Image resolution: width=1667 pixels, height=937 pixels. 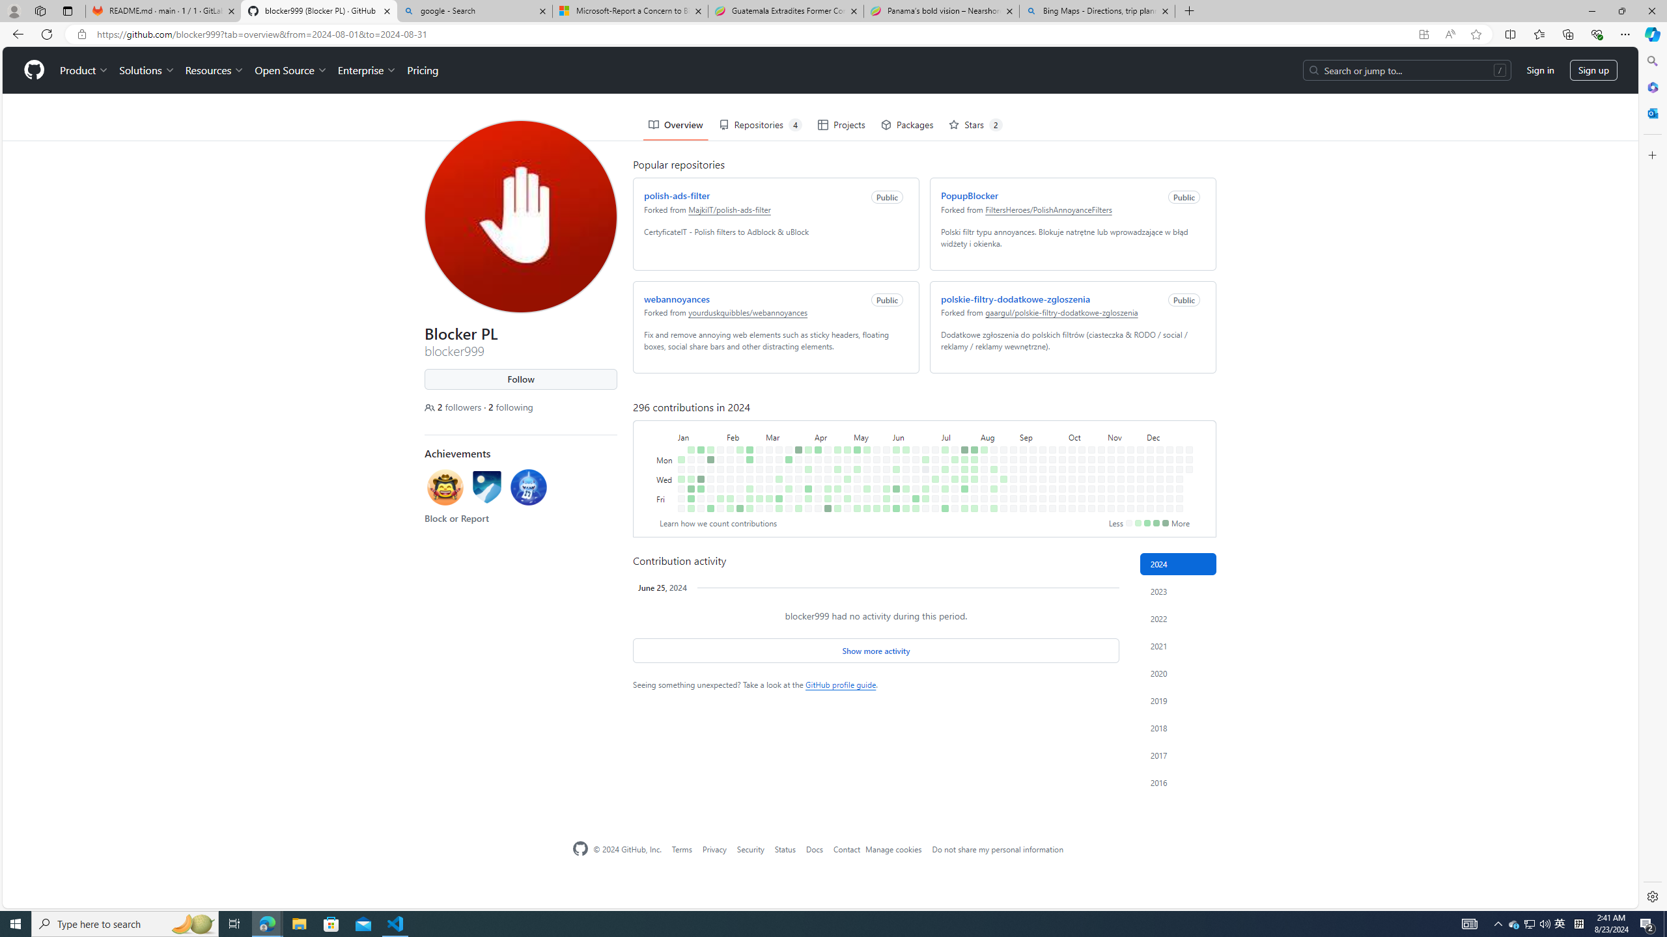 I want to click on No contributions on November 20th., so click(x=1128, y=432).